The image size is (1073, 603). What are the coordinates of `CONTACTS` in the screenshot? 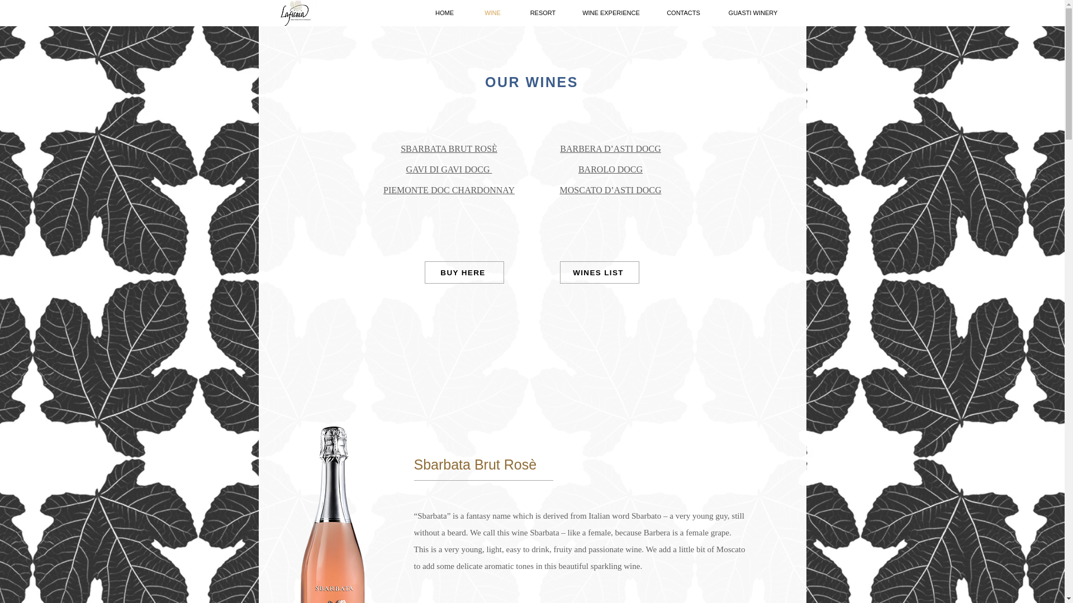 It's located at (683, 12).